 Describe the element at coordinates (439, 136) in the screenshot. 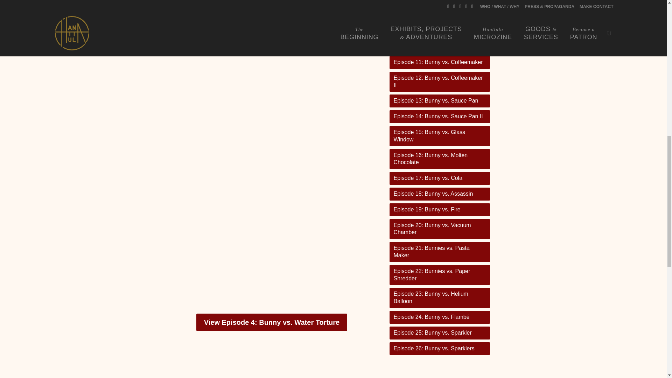

I see `Episode 15: Bunny vs. Glass Window` at that location.